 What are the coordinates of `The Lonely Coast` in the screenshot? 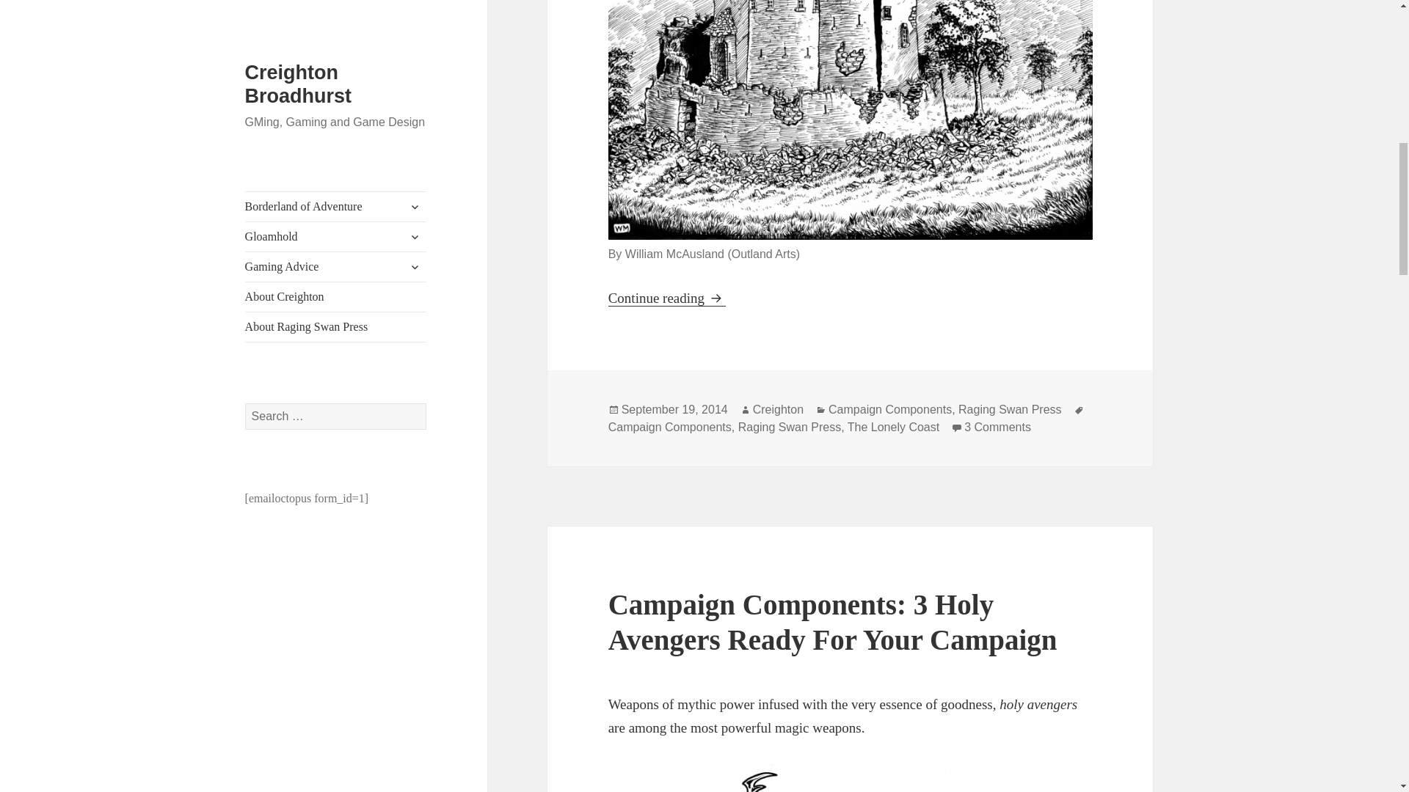 It's located at (894, 427).